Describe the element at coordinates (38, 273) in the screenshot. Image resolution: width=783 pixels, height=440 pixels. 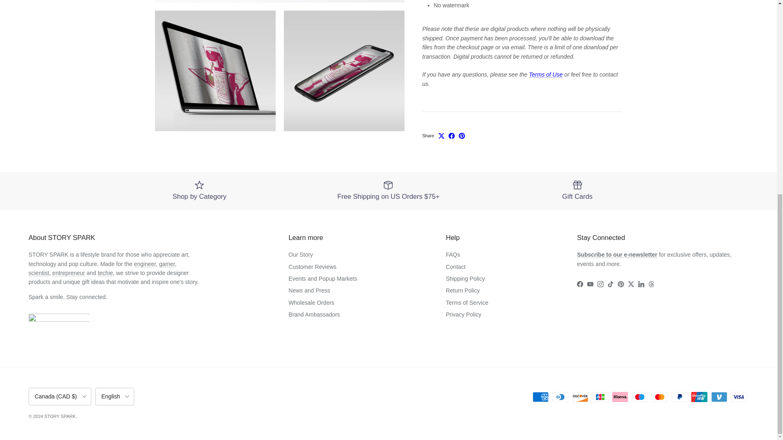
I see `Engineering and Science` at that location.